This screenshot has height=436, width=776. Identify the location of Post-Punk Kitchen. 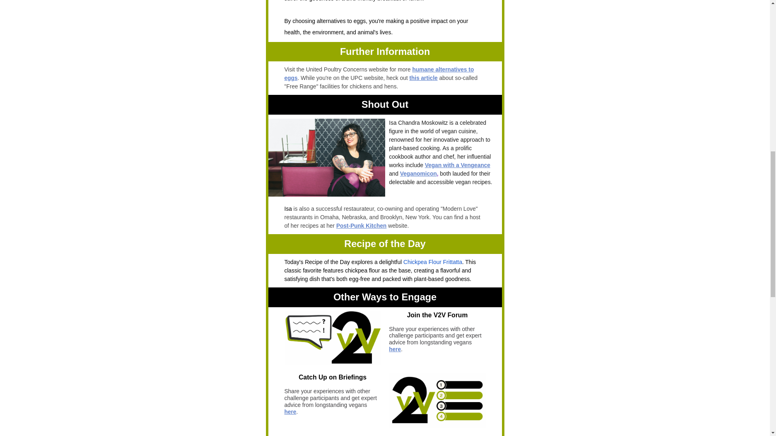
(361, 225).